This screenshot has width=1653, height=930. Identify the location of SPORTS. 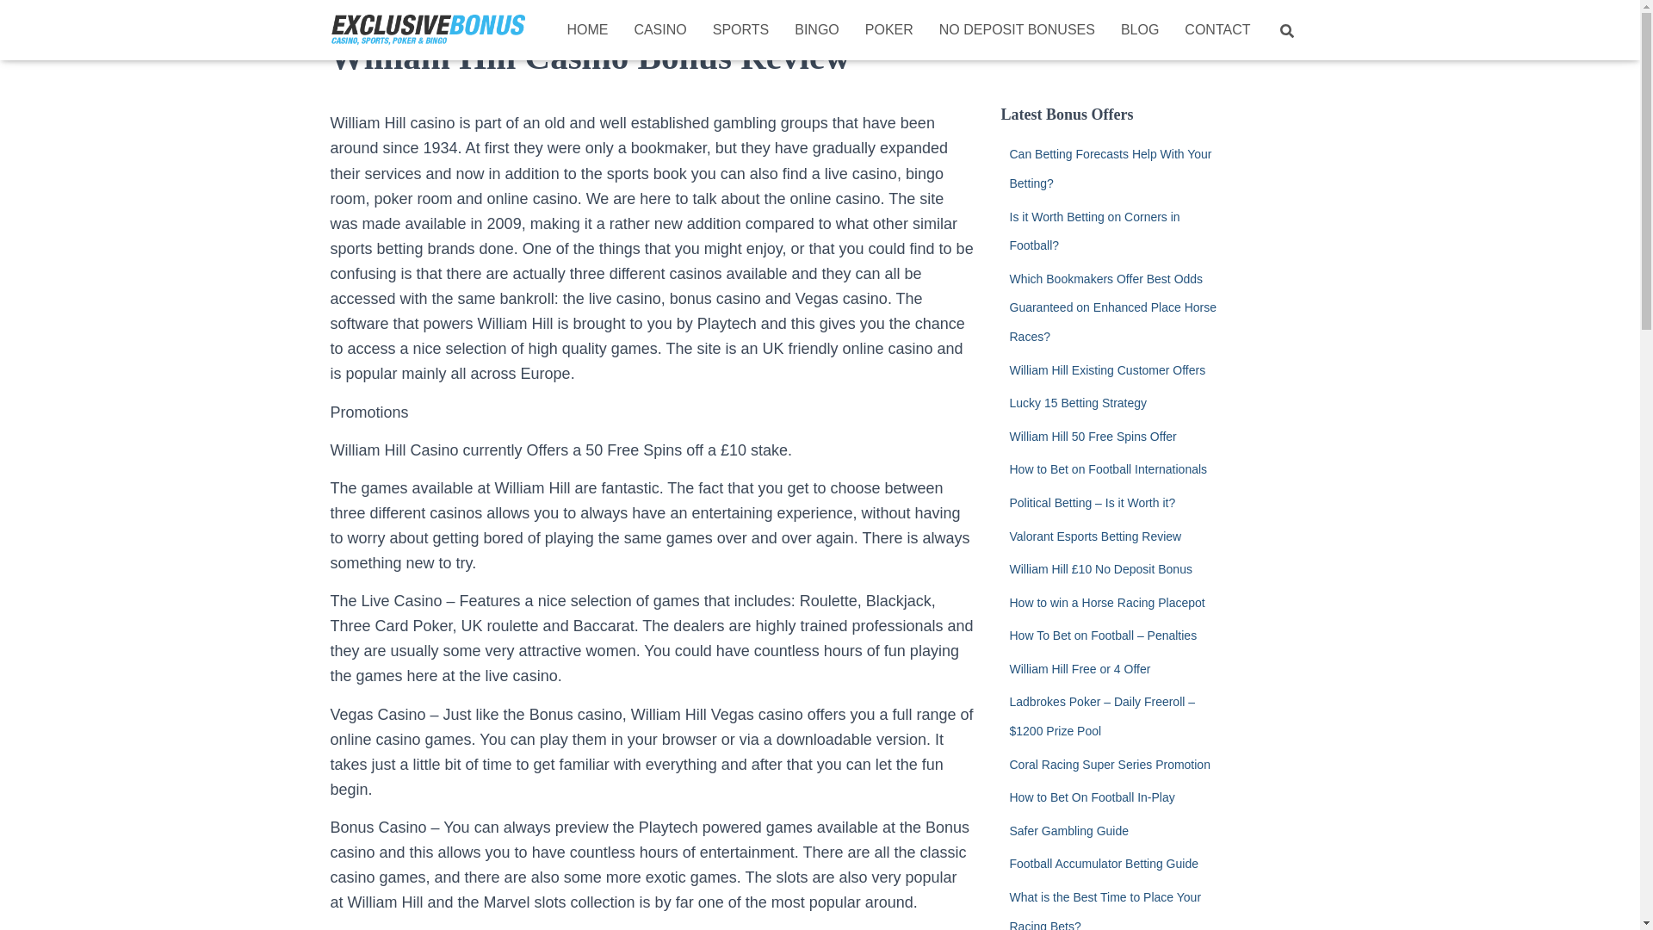
(740, 29).